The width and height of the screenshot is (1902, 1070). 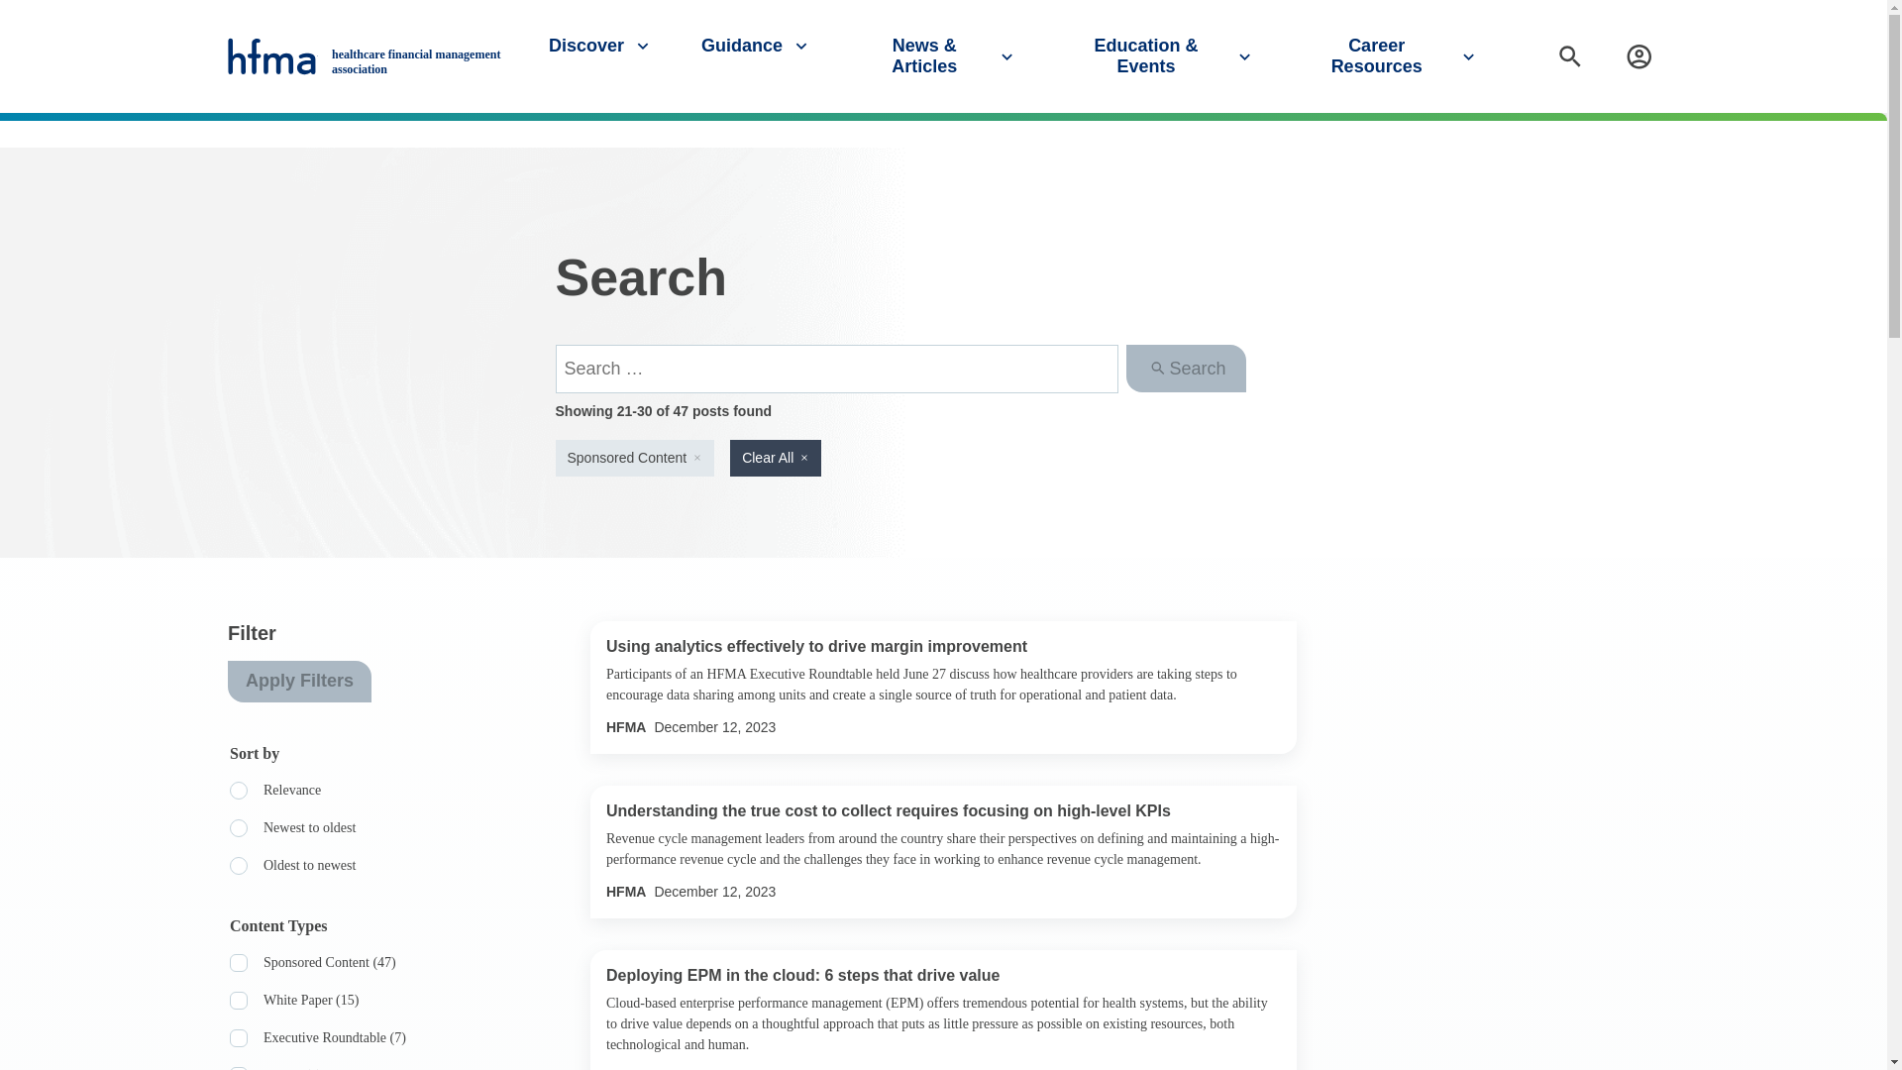 I want to click on oldest-newest, so click(x=238, y=866).